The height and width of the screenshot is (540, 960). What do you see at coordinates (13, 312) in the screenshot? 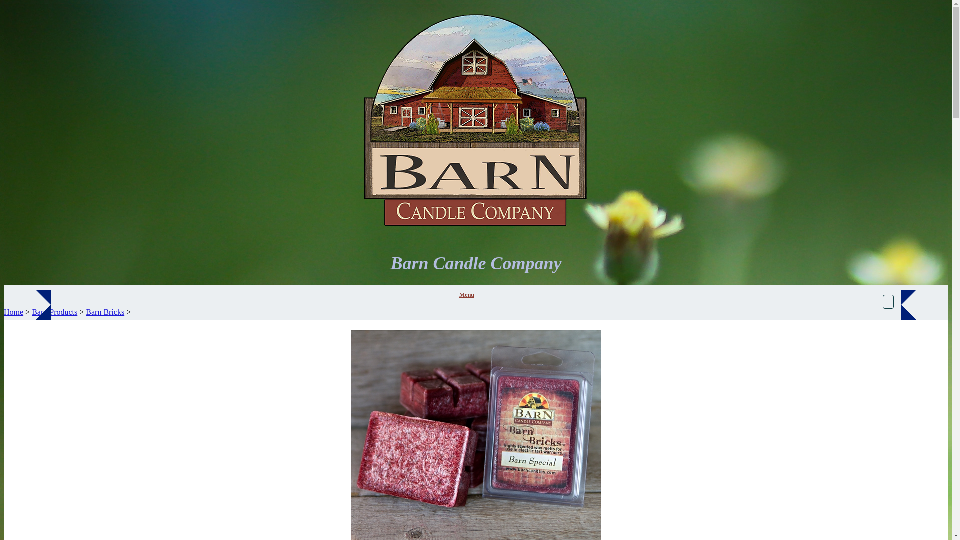
I see `Home` at bounding box center [13, 312].